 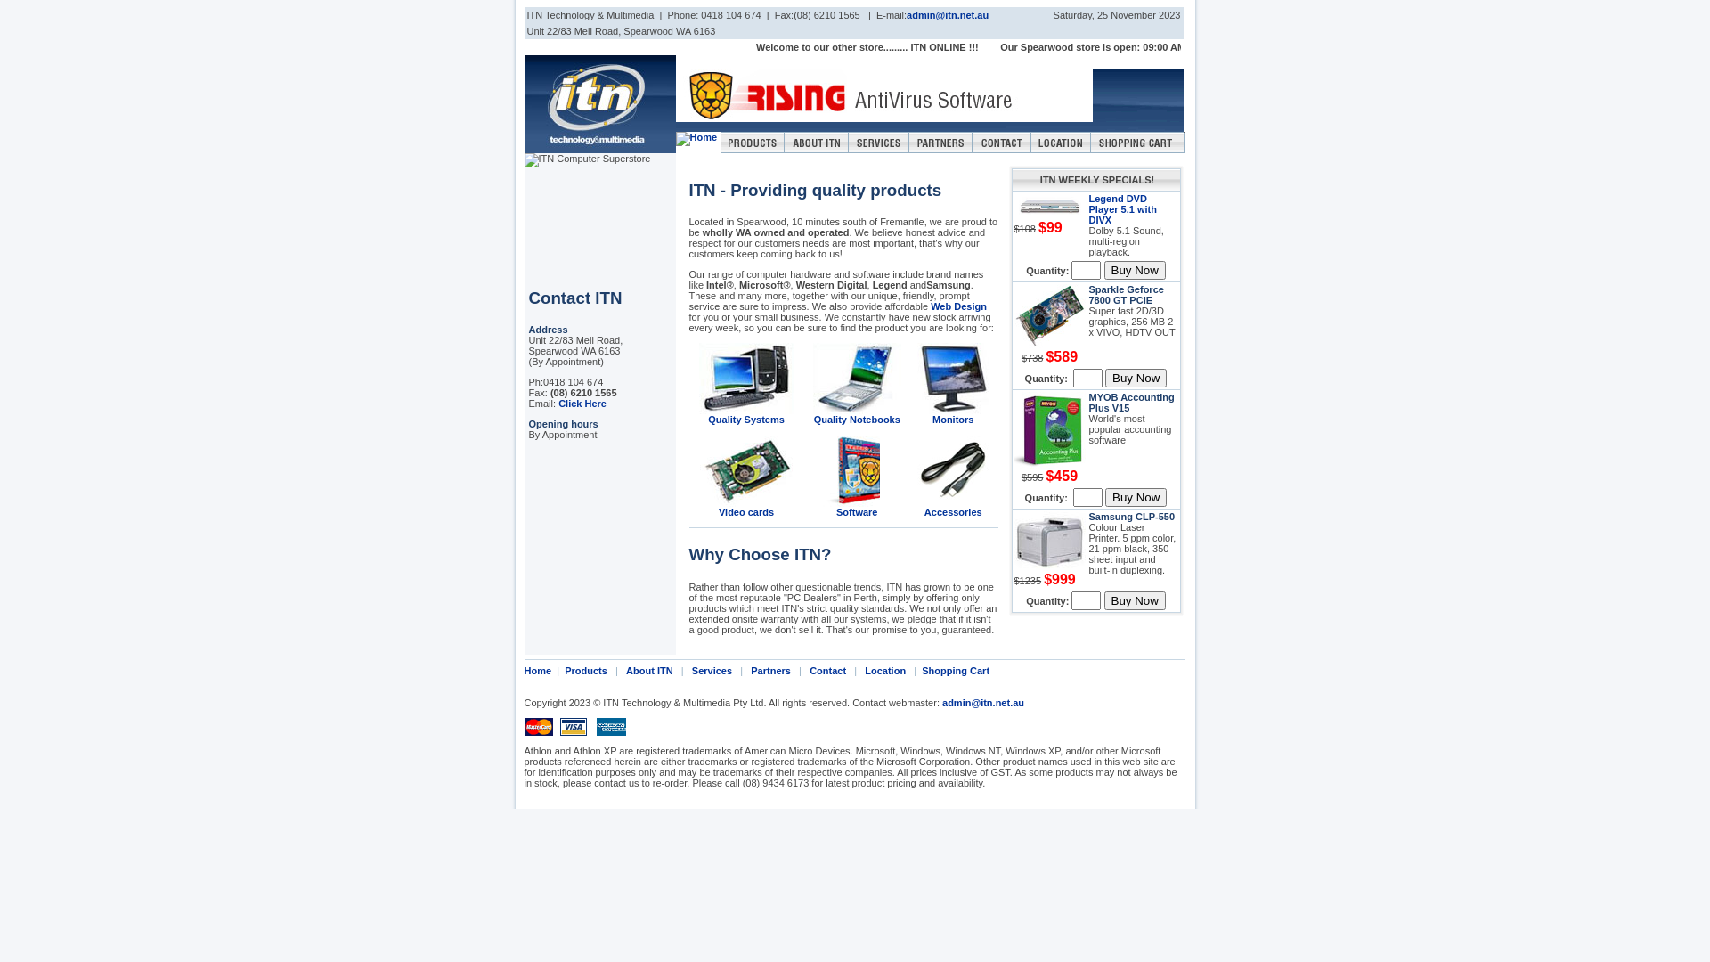 I want to click on Buy Now, so click(x=1135, y=600).